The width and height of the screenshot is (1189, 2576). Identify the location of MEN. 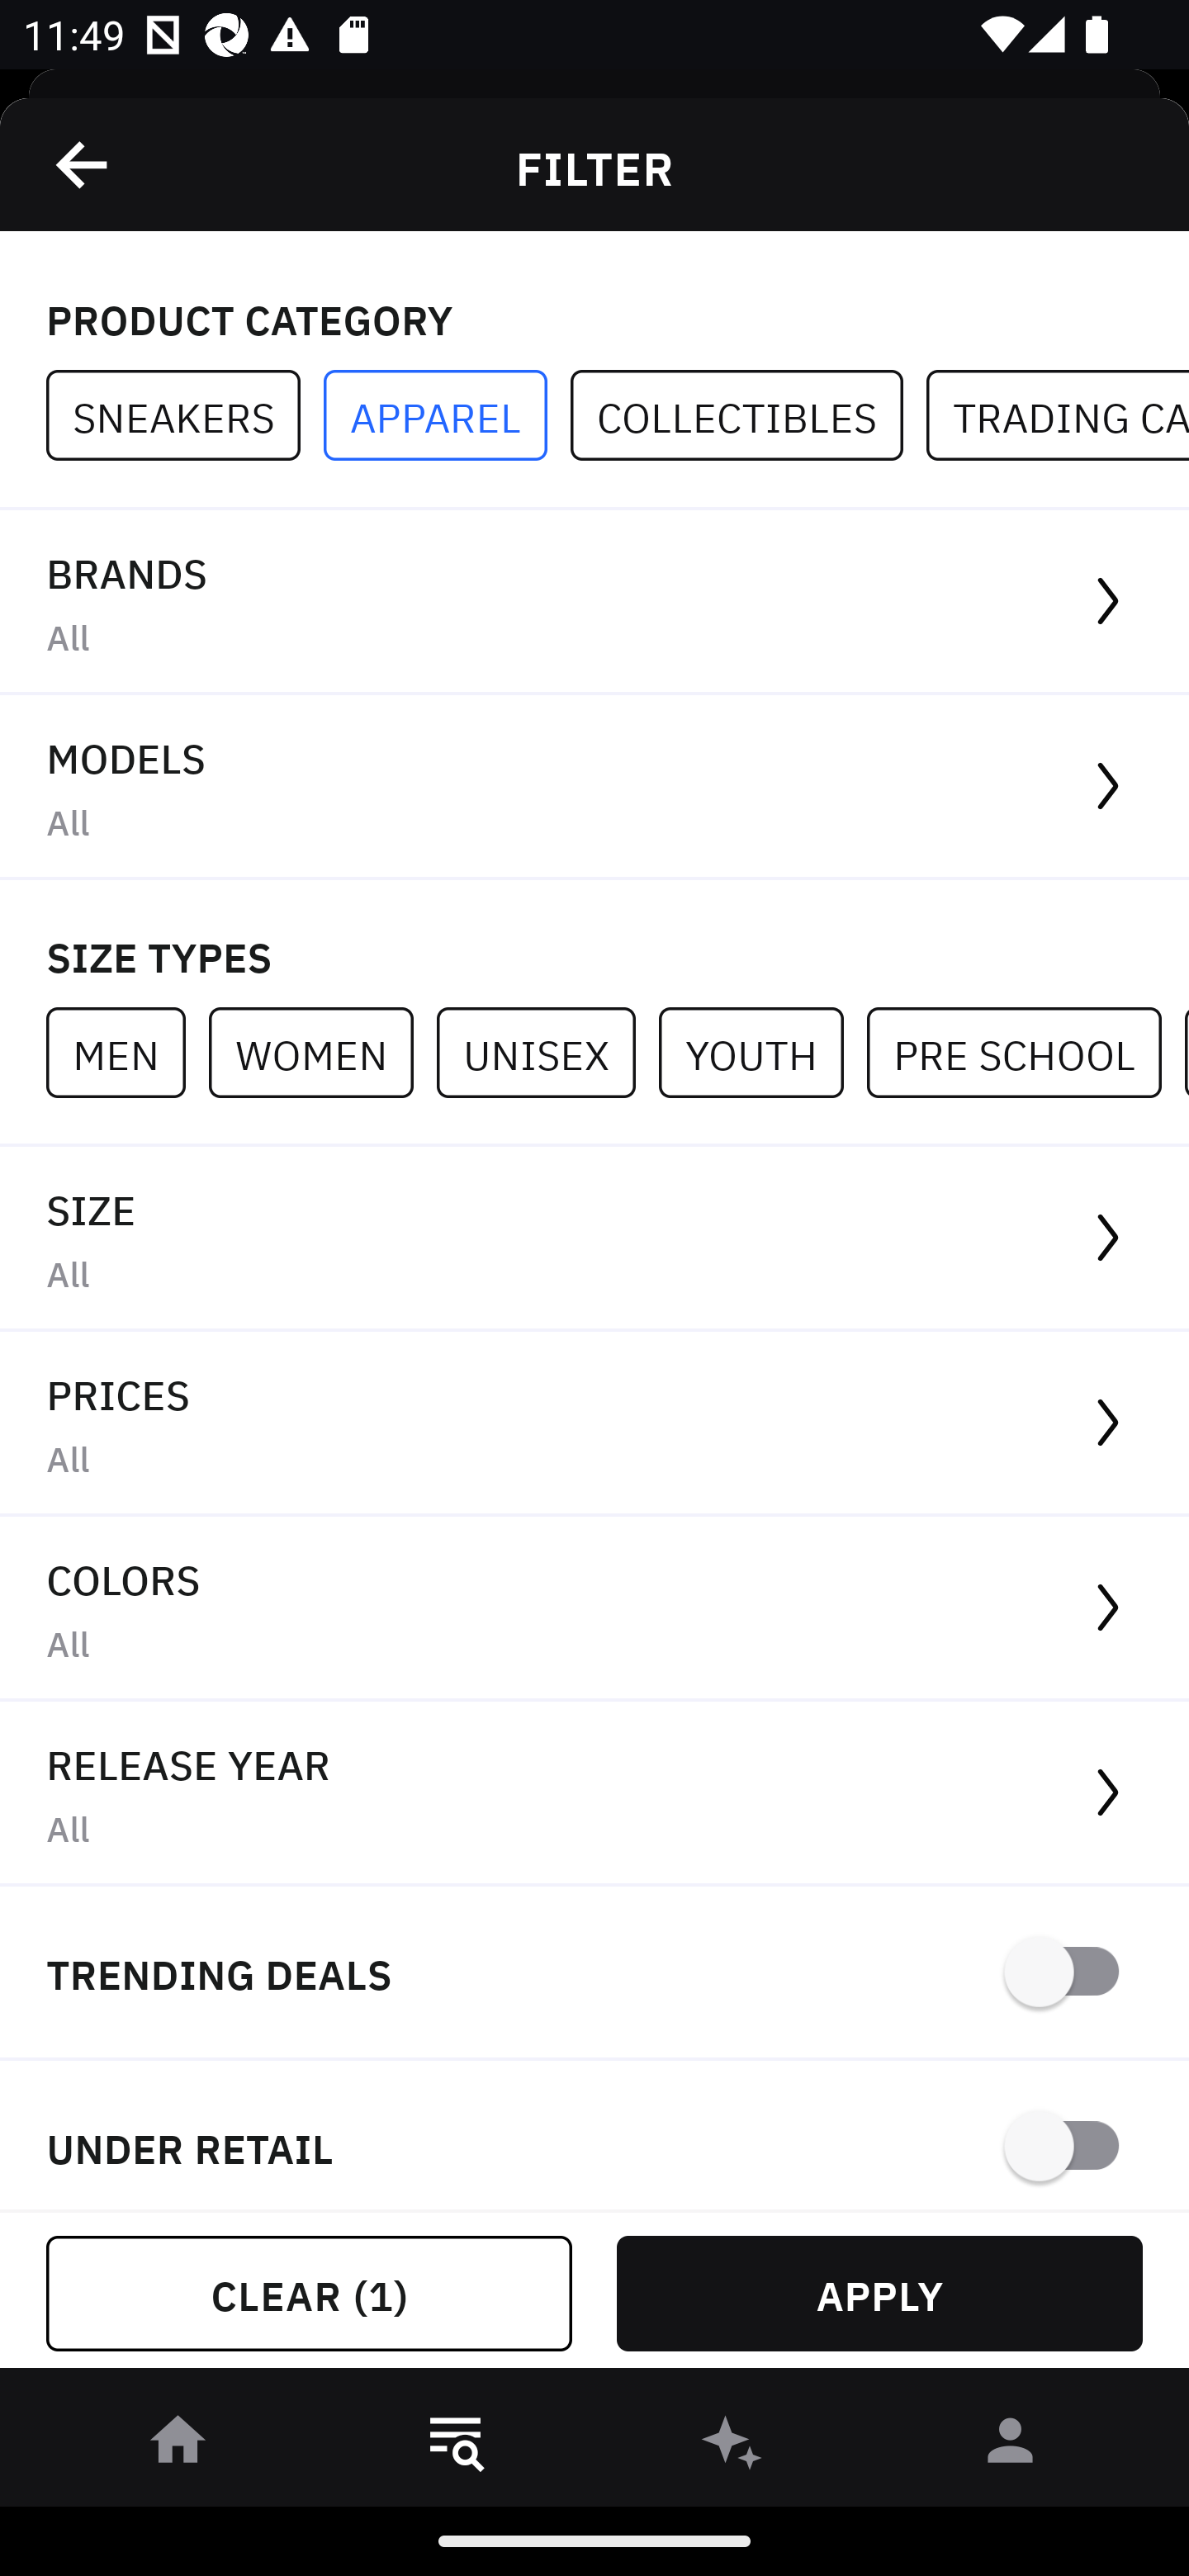
(127, 1052).